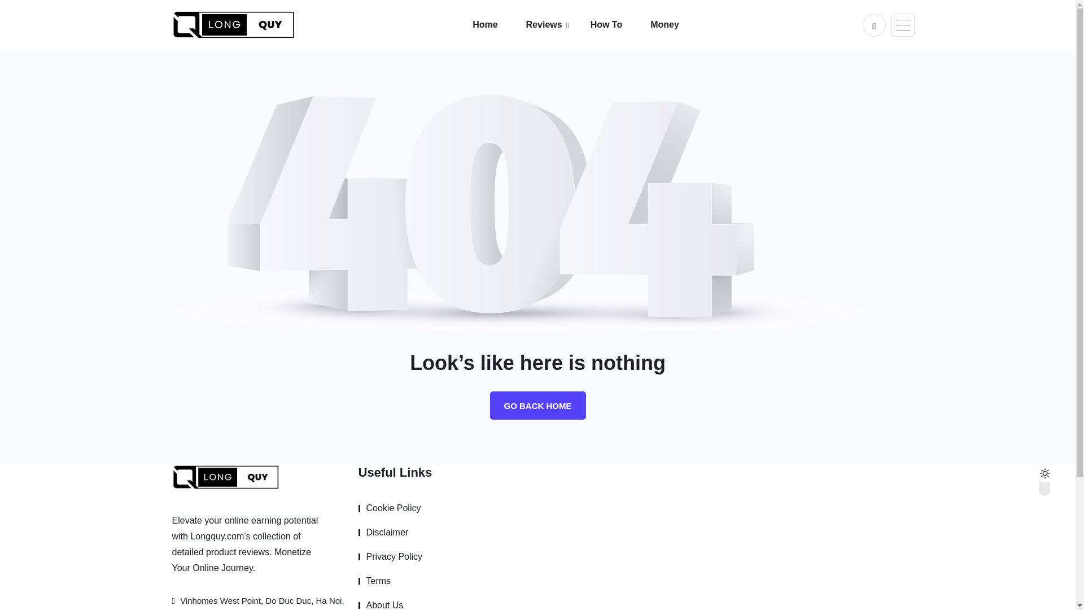 Image resolution: width=1084 pixels, height=610 pixels. What do you see at coordinates (679, 24) in the screenshot?
I see `Money` at bounding box center [679, 24].